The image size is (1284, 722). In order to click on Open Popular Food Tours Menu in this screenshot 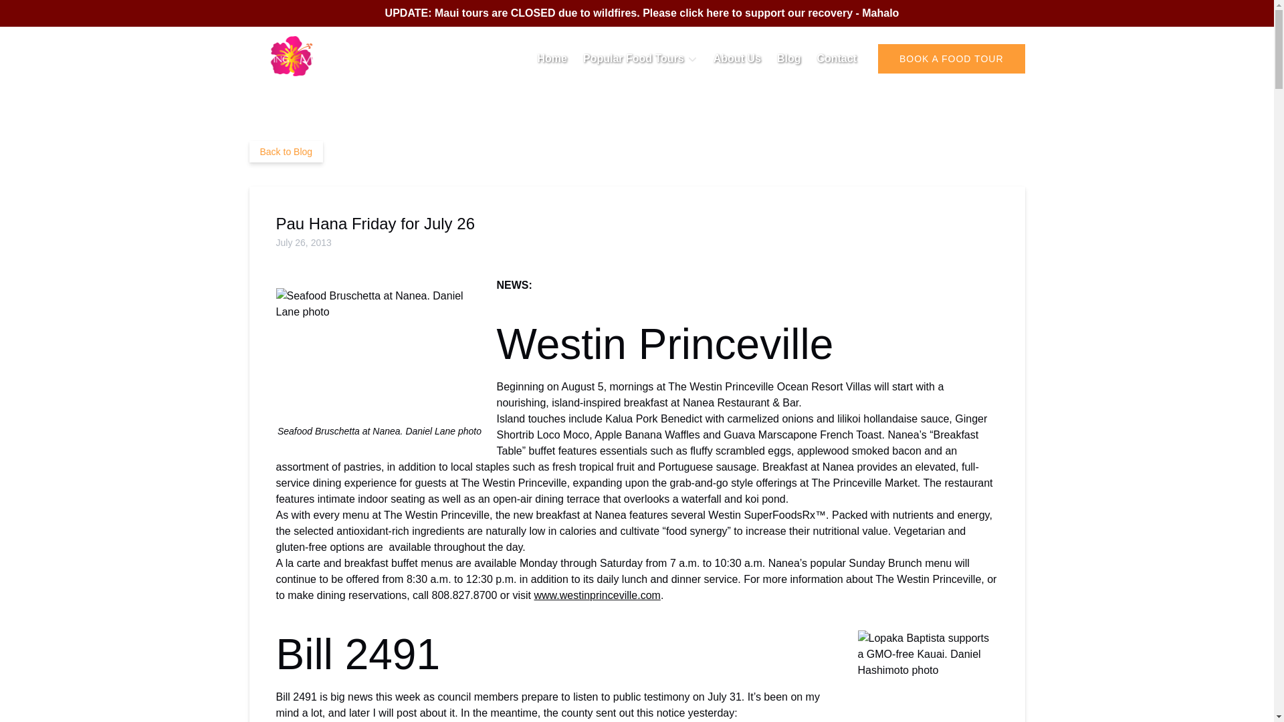, I will do `click(643, 55)`.